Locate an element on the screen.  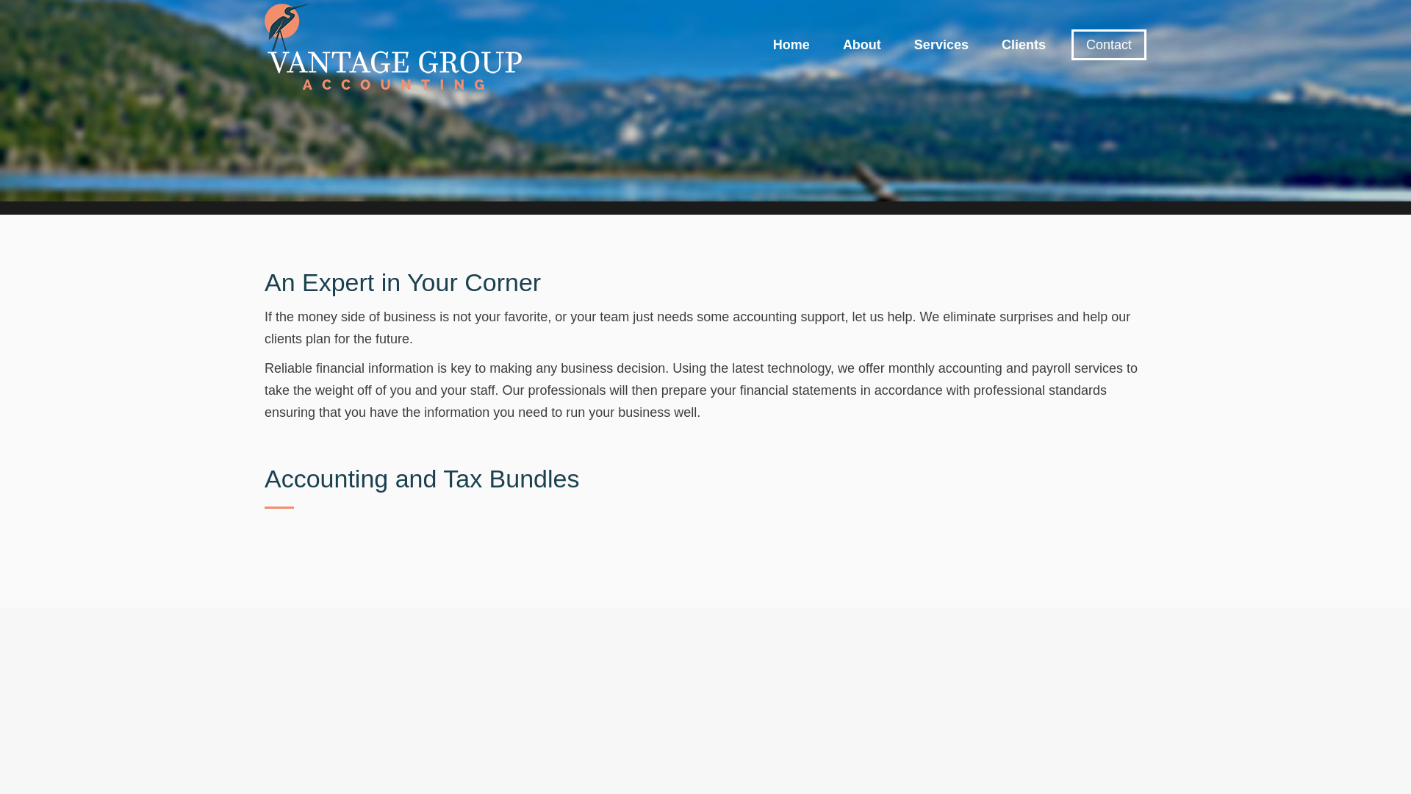
Services is located at coordinates (941, 44).